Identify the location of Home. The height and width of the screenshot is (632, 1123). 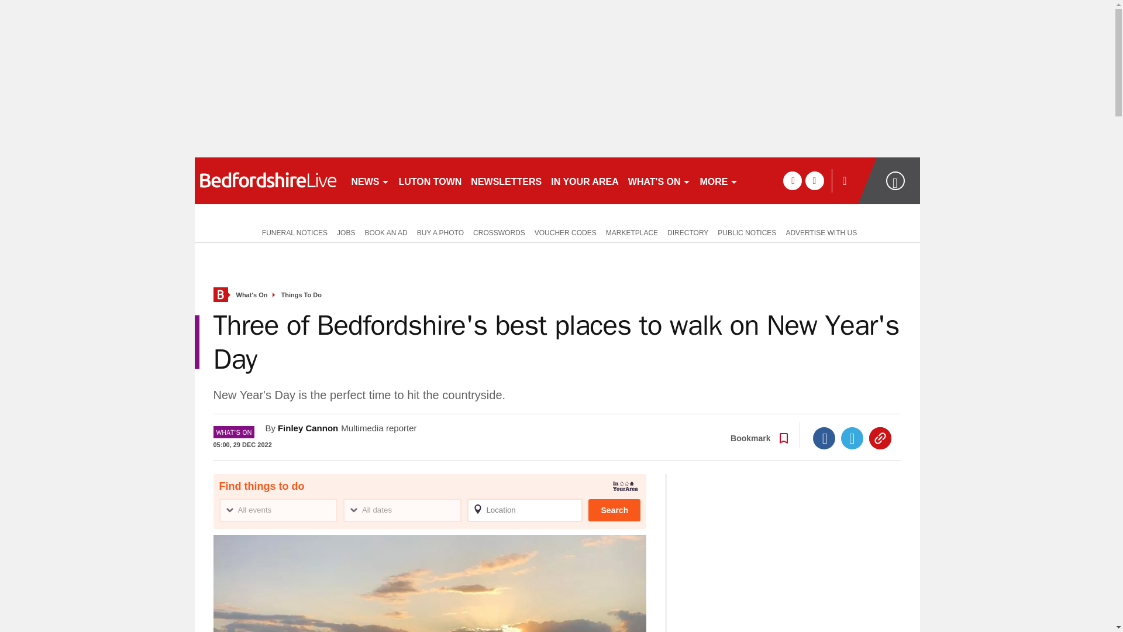
(220, 295).